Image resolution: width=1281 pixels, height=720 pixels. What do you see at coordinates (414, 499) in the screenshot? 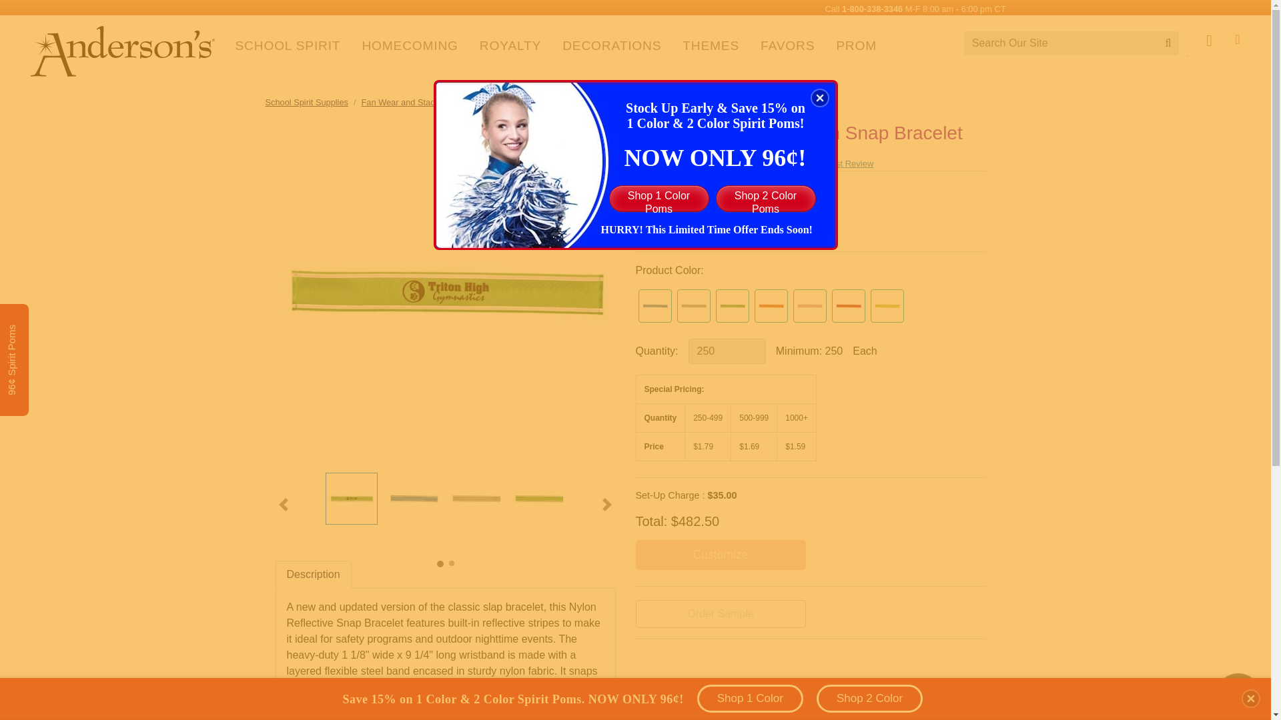
I see `Nylon Reflective Custom Snap Bracelet` at bounding box center [414, 499].